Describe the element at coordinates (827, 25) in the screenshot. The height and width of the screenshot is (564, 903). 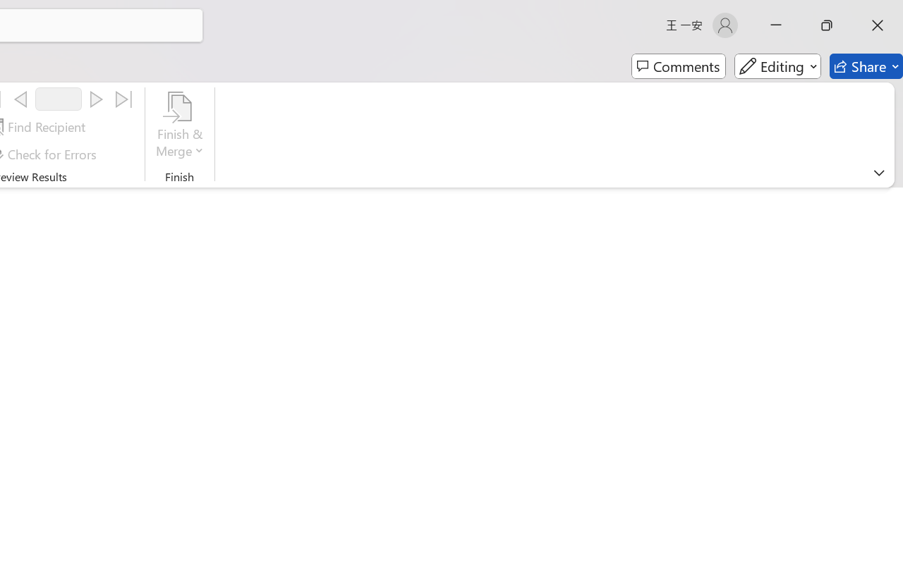
I see `Restore Down` at that location.